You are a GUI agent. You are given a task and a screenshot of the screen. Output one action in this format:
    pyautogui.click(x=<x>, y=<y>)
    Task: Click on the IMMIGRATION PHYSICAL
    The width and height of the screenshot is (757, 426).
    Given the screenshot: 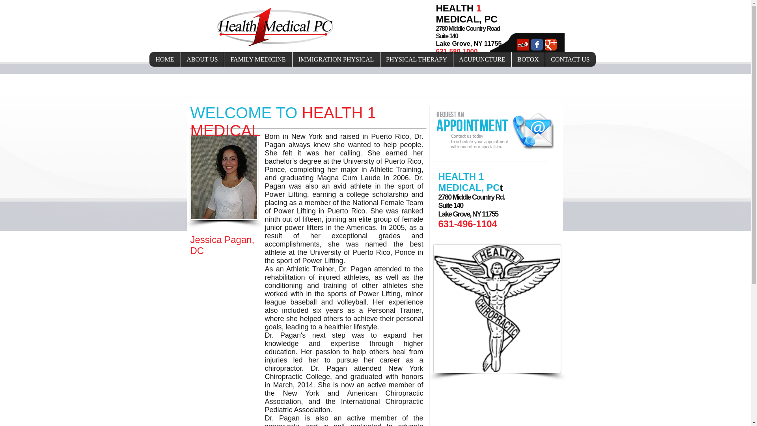 What is the action you would take?
    pyautogui.click(x=336, y=59)
    